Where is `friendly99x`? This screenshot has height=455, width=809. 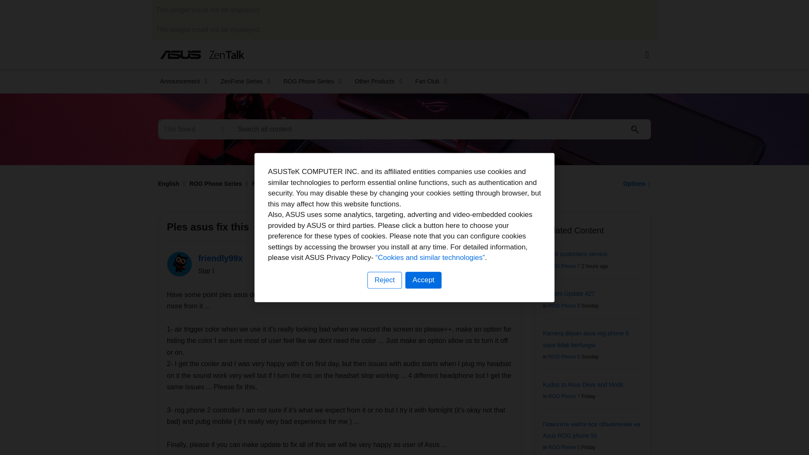
friendly99x is located at coordinates (179, 264).